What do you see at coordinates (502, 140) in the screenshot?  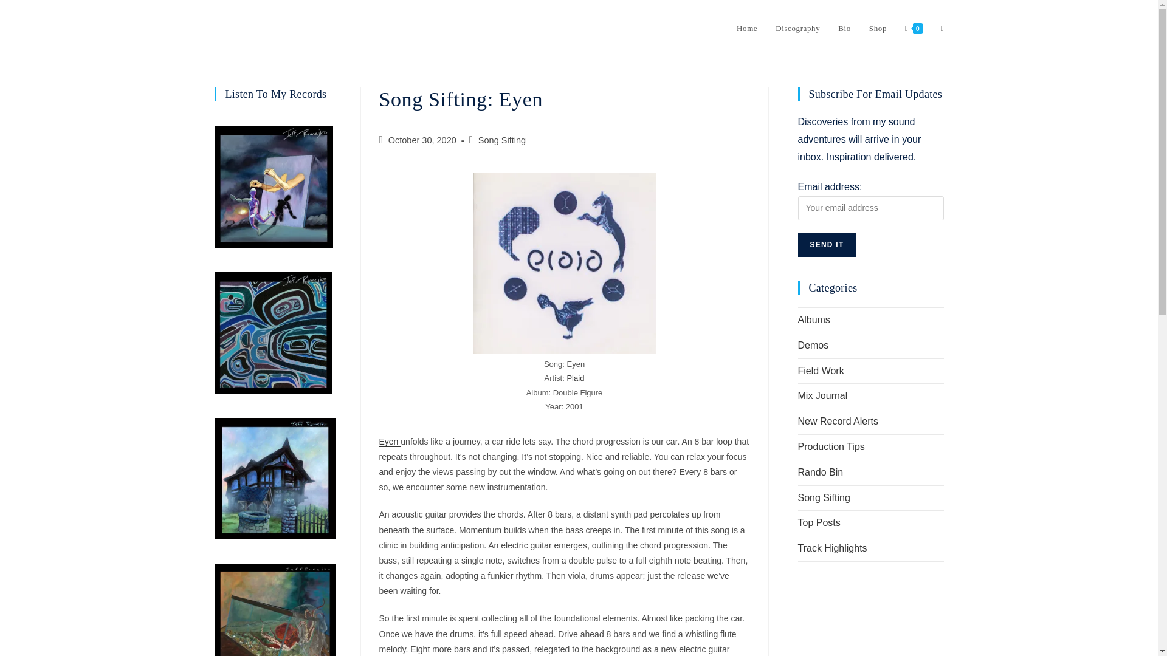 I see `Song Sifting` at bounding box center [502, 140].